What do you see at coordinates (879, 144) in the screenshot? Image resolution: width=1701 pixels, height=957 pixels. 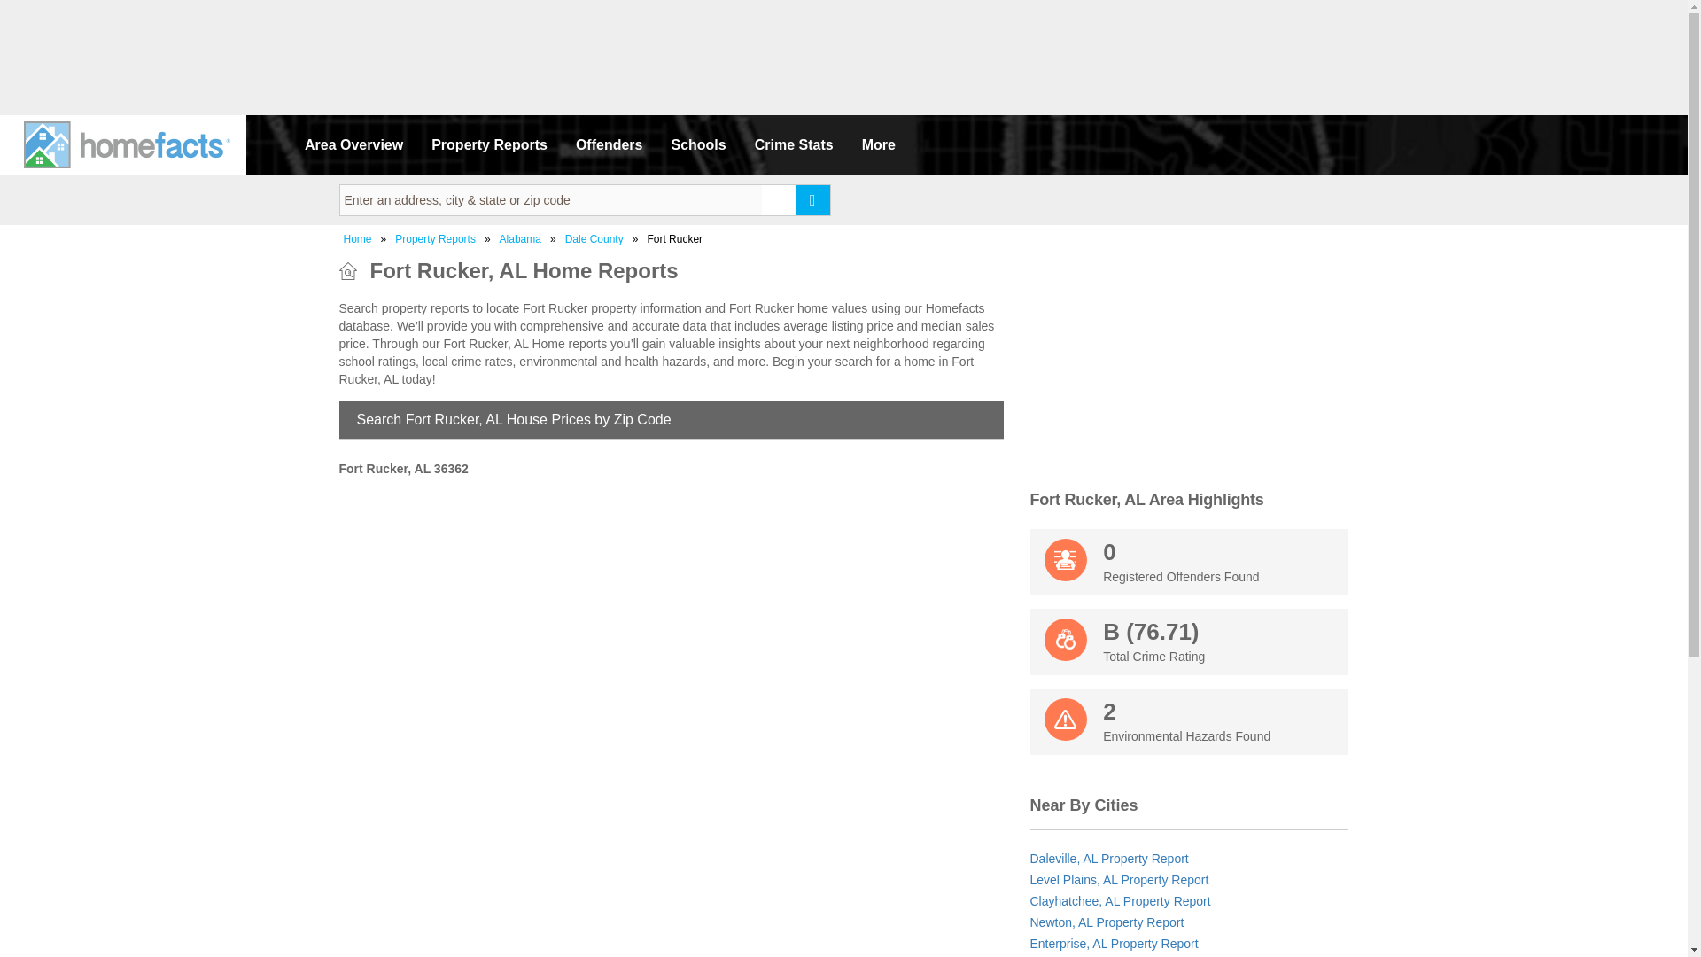 I see `Level Plains, AL Property Report` at bounding box center [879, 144].